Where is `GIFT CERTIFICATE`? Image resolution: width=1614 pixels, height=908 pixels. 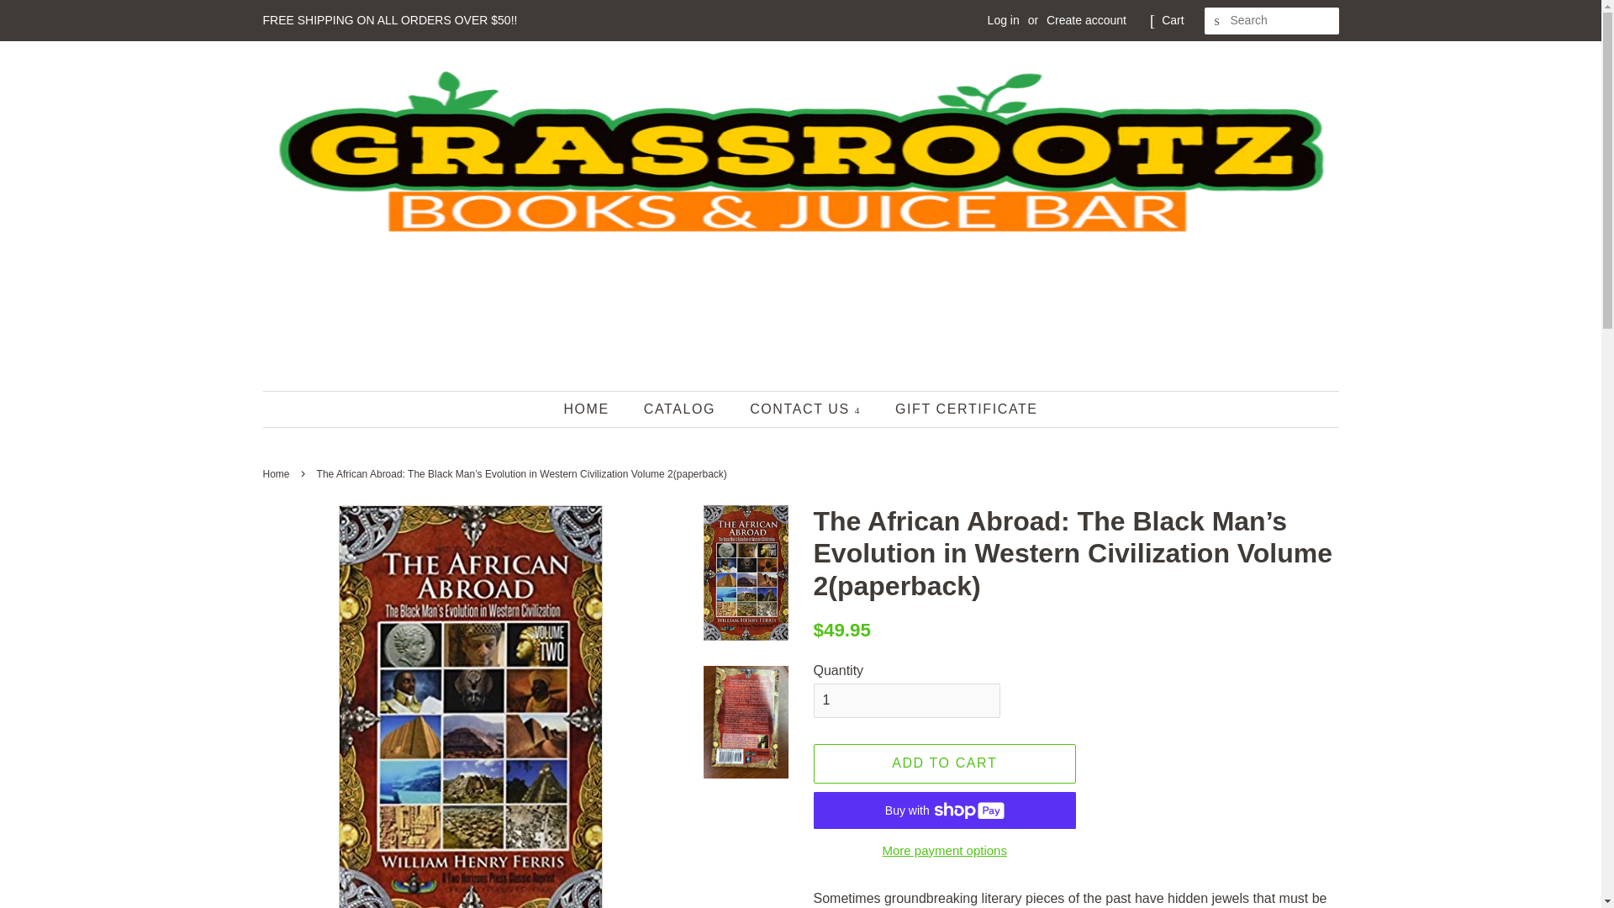
GIFT CERTIFICATE is located at coordinates (960, 409).